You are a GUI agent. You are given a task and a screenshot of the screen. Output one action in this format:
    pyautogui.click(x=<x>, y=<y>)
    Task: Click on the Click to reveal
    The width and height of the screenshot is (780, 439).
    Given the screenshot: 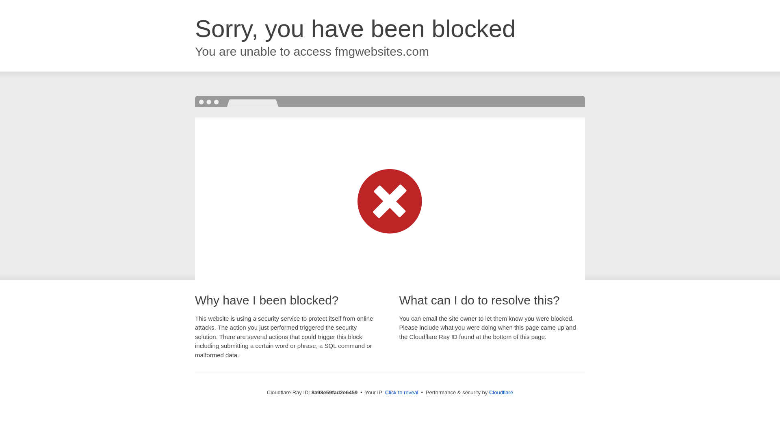 What is the action you would take?
    pyautogui.click(x=401, y=393)
    